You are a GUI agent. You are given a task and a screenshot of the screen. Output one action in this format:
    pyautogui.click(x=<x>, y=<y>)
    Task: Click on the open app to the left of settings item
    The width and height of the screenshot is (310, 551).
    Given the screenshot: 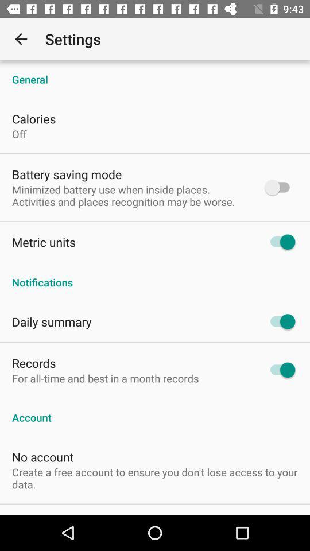 What is the action you would take?
    pyautogui.click(x=21, y=39)
    